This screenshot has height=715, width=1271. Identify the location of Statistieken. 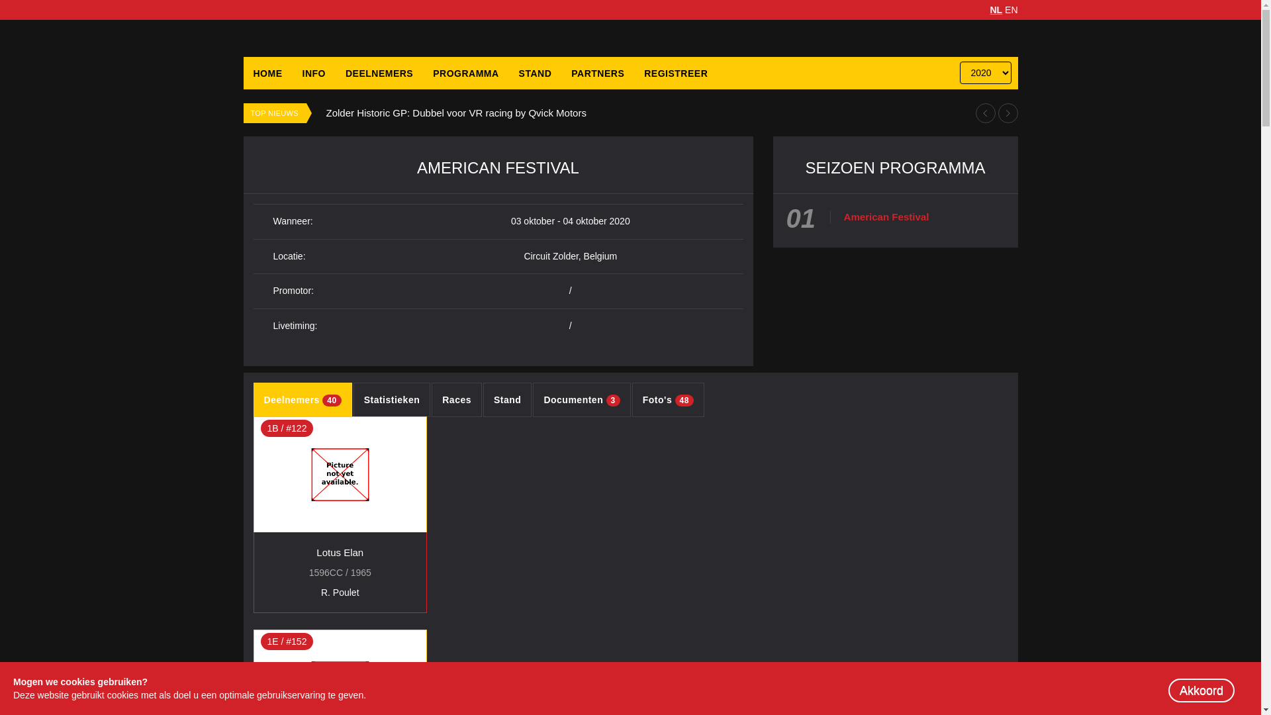
(392, 400).